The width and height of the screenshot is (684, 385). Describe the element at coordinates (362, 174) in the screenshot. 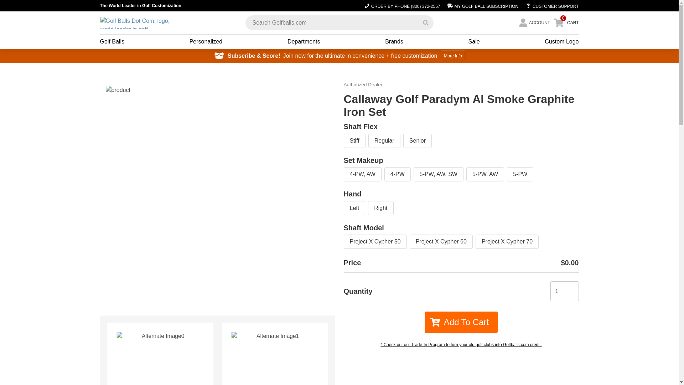

I see `4-PW, AW` at that location.